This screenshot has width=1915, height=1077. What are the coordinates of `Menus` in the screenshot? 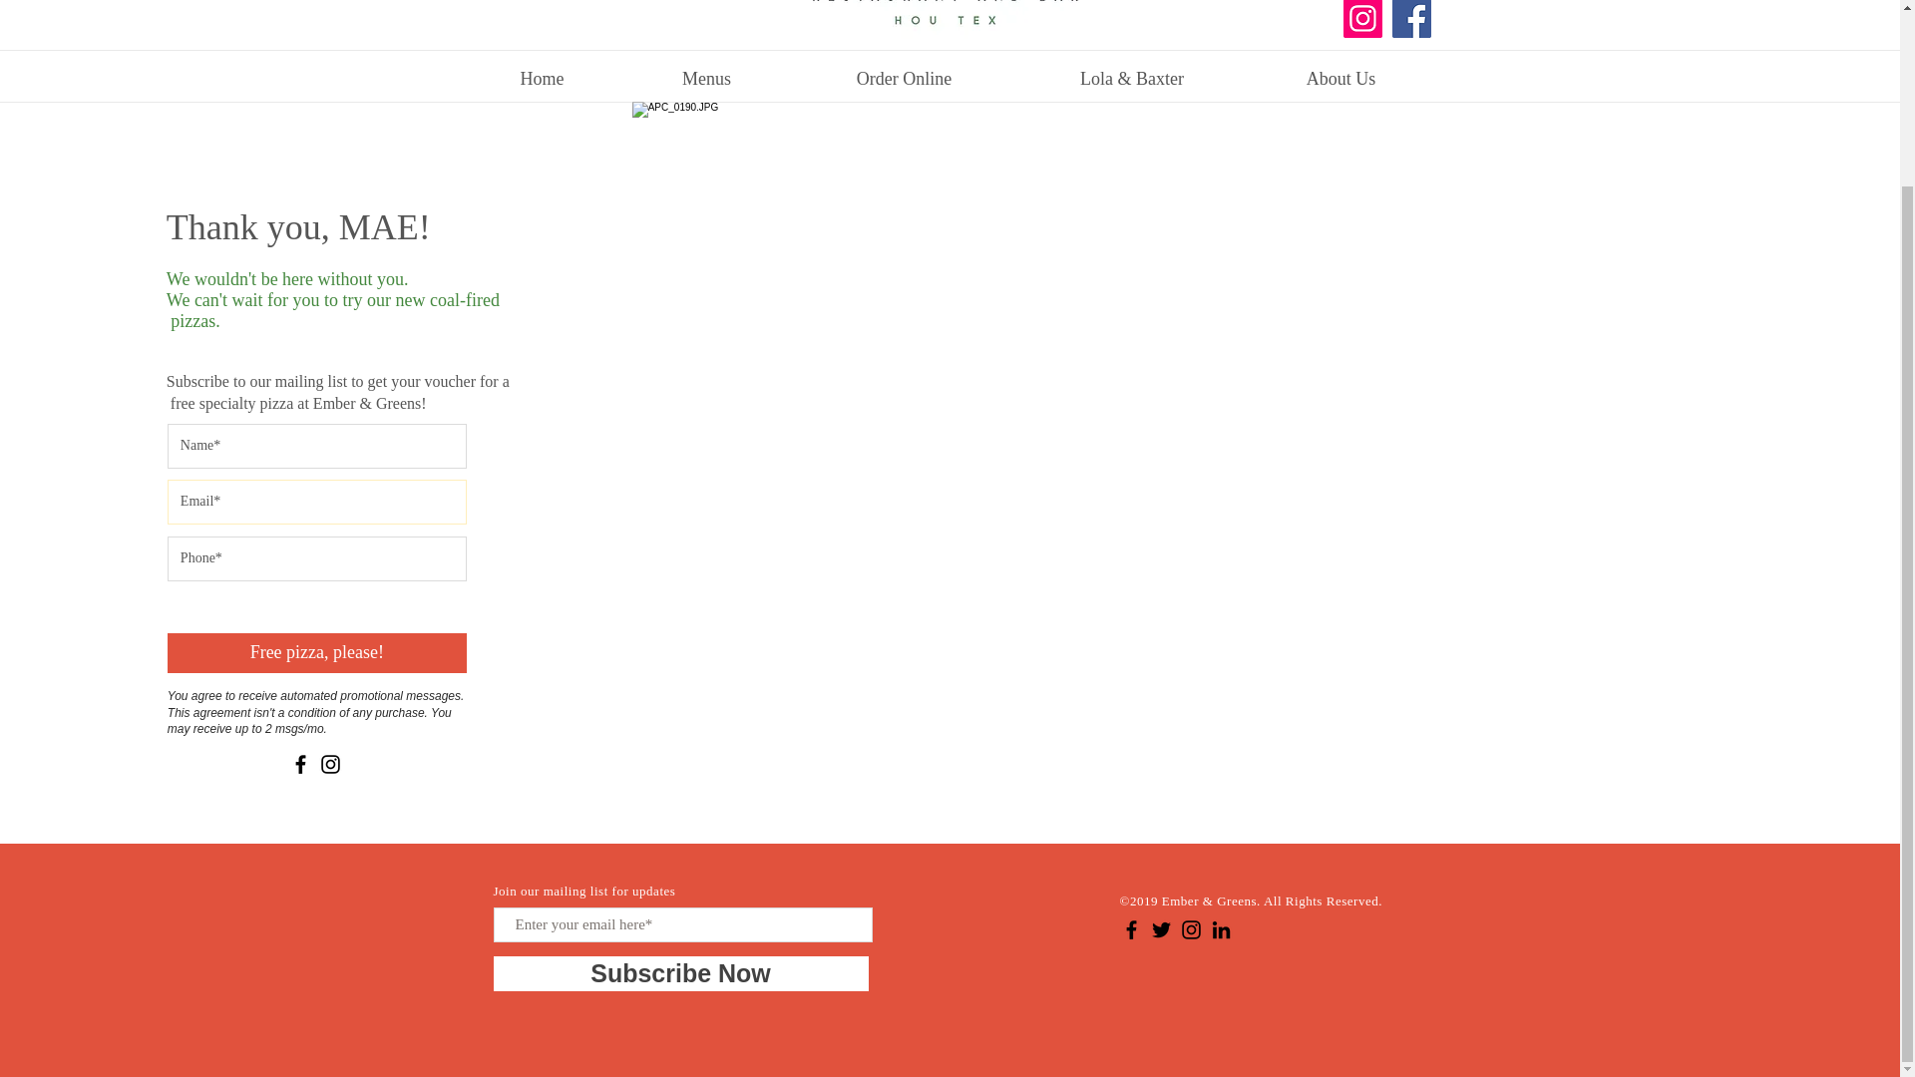 It's located at (706, 79).